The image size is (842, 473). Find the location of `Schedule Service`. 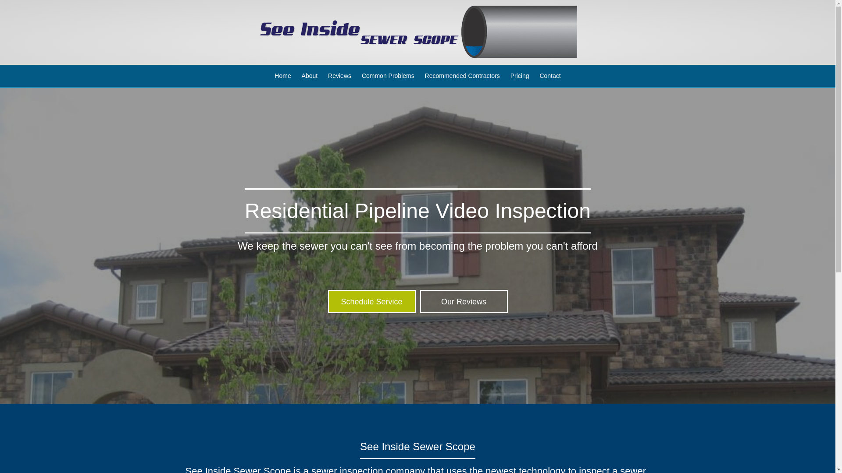

Schedule Service is located at coordinates (372, 302).